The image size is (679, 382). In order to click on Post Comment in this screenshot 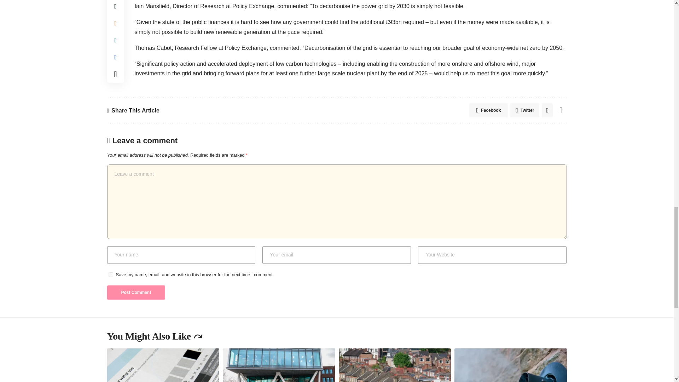, I will do `click(136, 292)`.